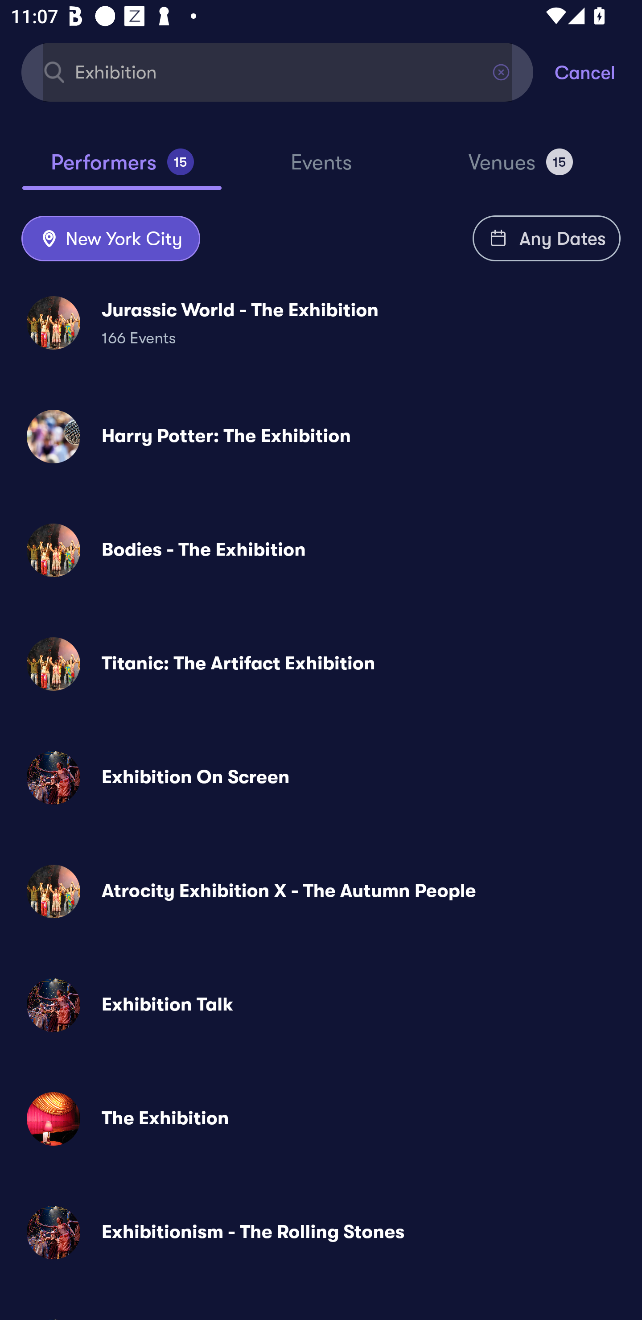 The image size is (642, 1320). I want to click on Events, so click(321, 169).